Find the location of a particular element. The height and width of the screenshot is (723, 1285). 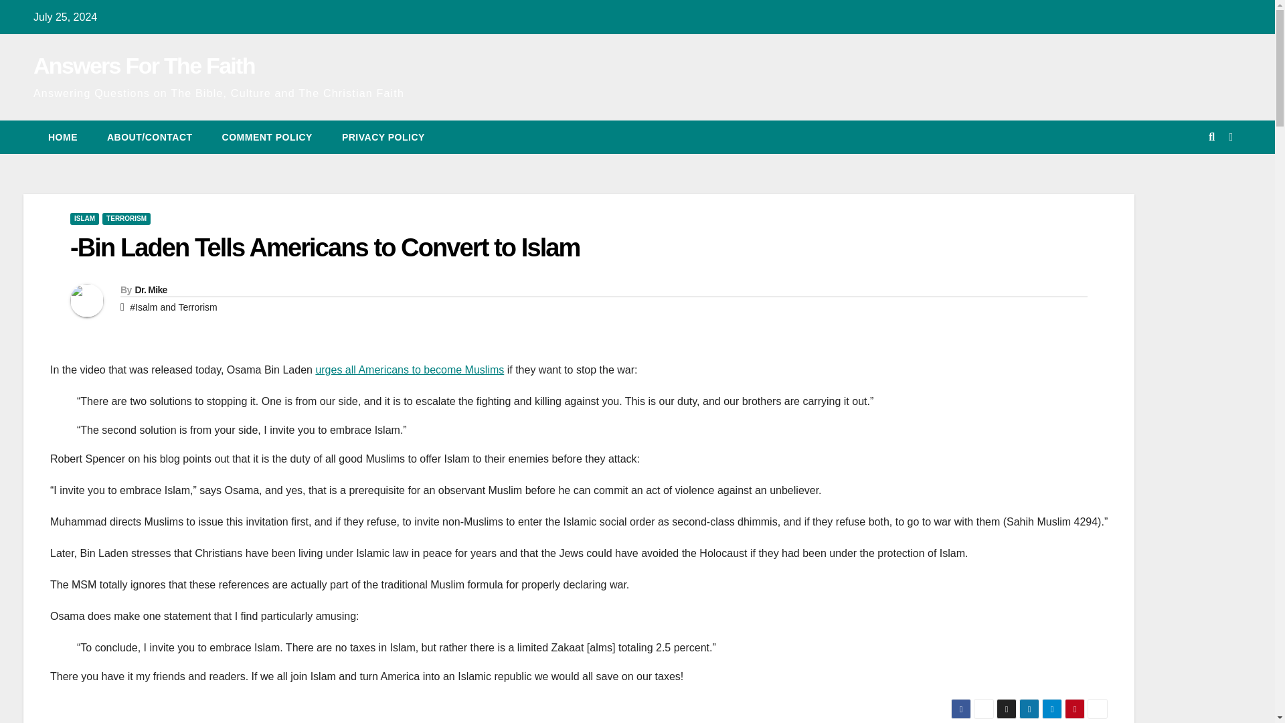

COMMENT POLICY is located at coordinates (267, 137).